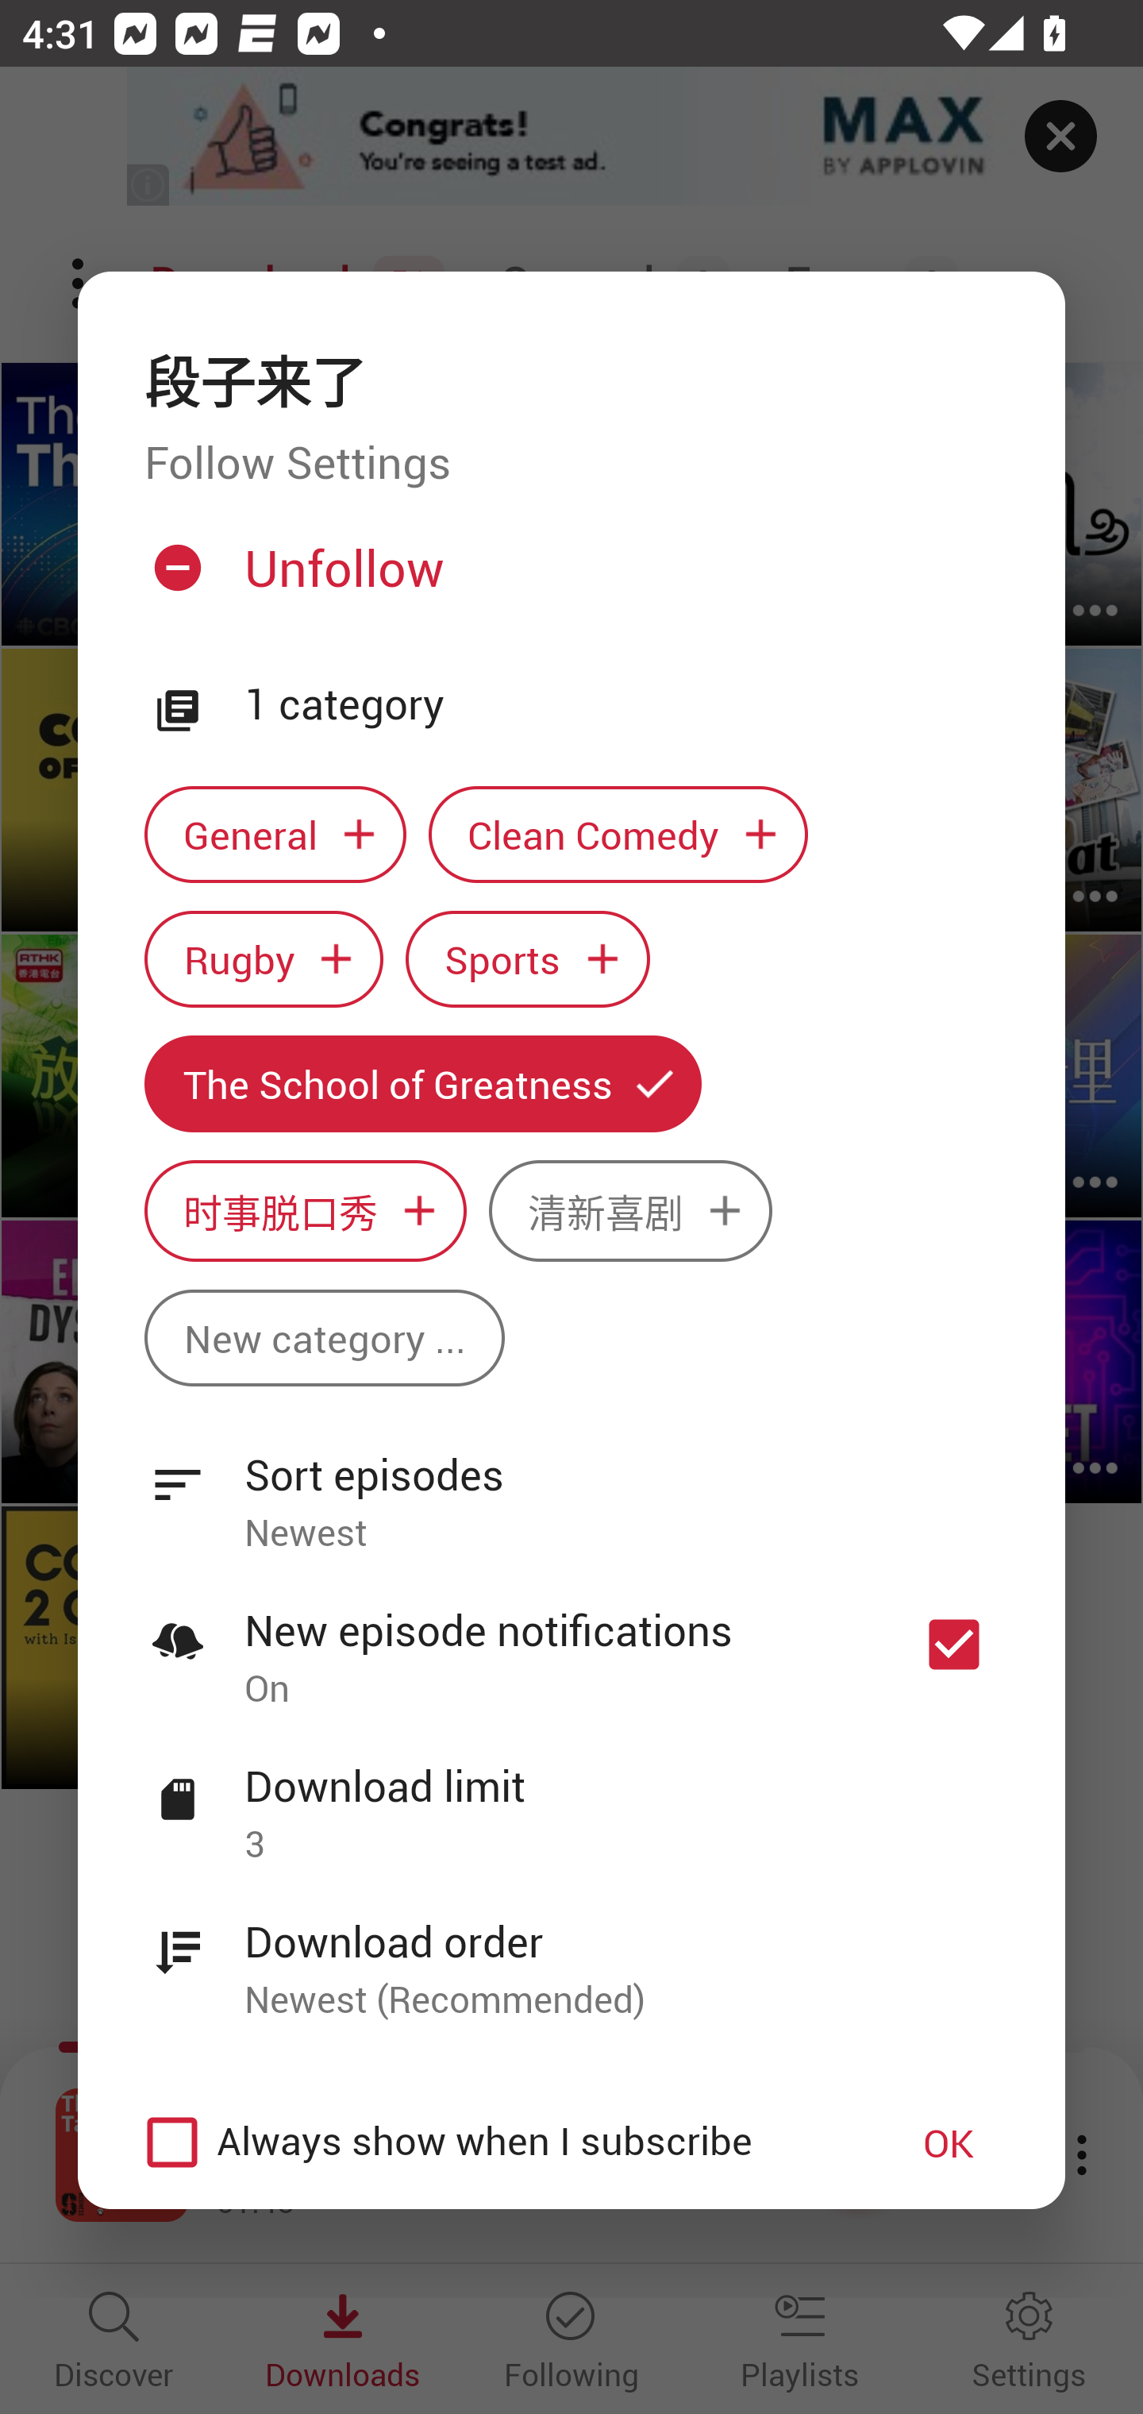  What do you see at coordinates (571, 1797) in the screenshot?
I see `Download limit 3` at bounding box center [571, 1797].